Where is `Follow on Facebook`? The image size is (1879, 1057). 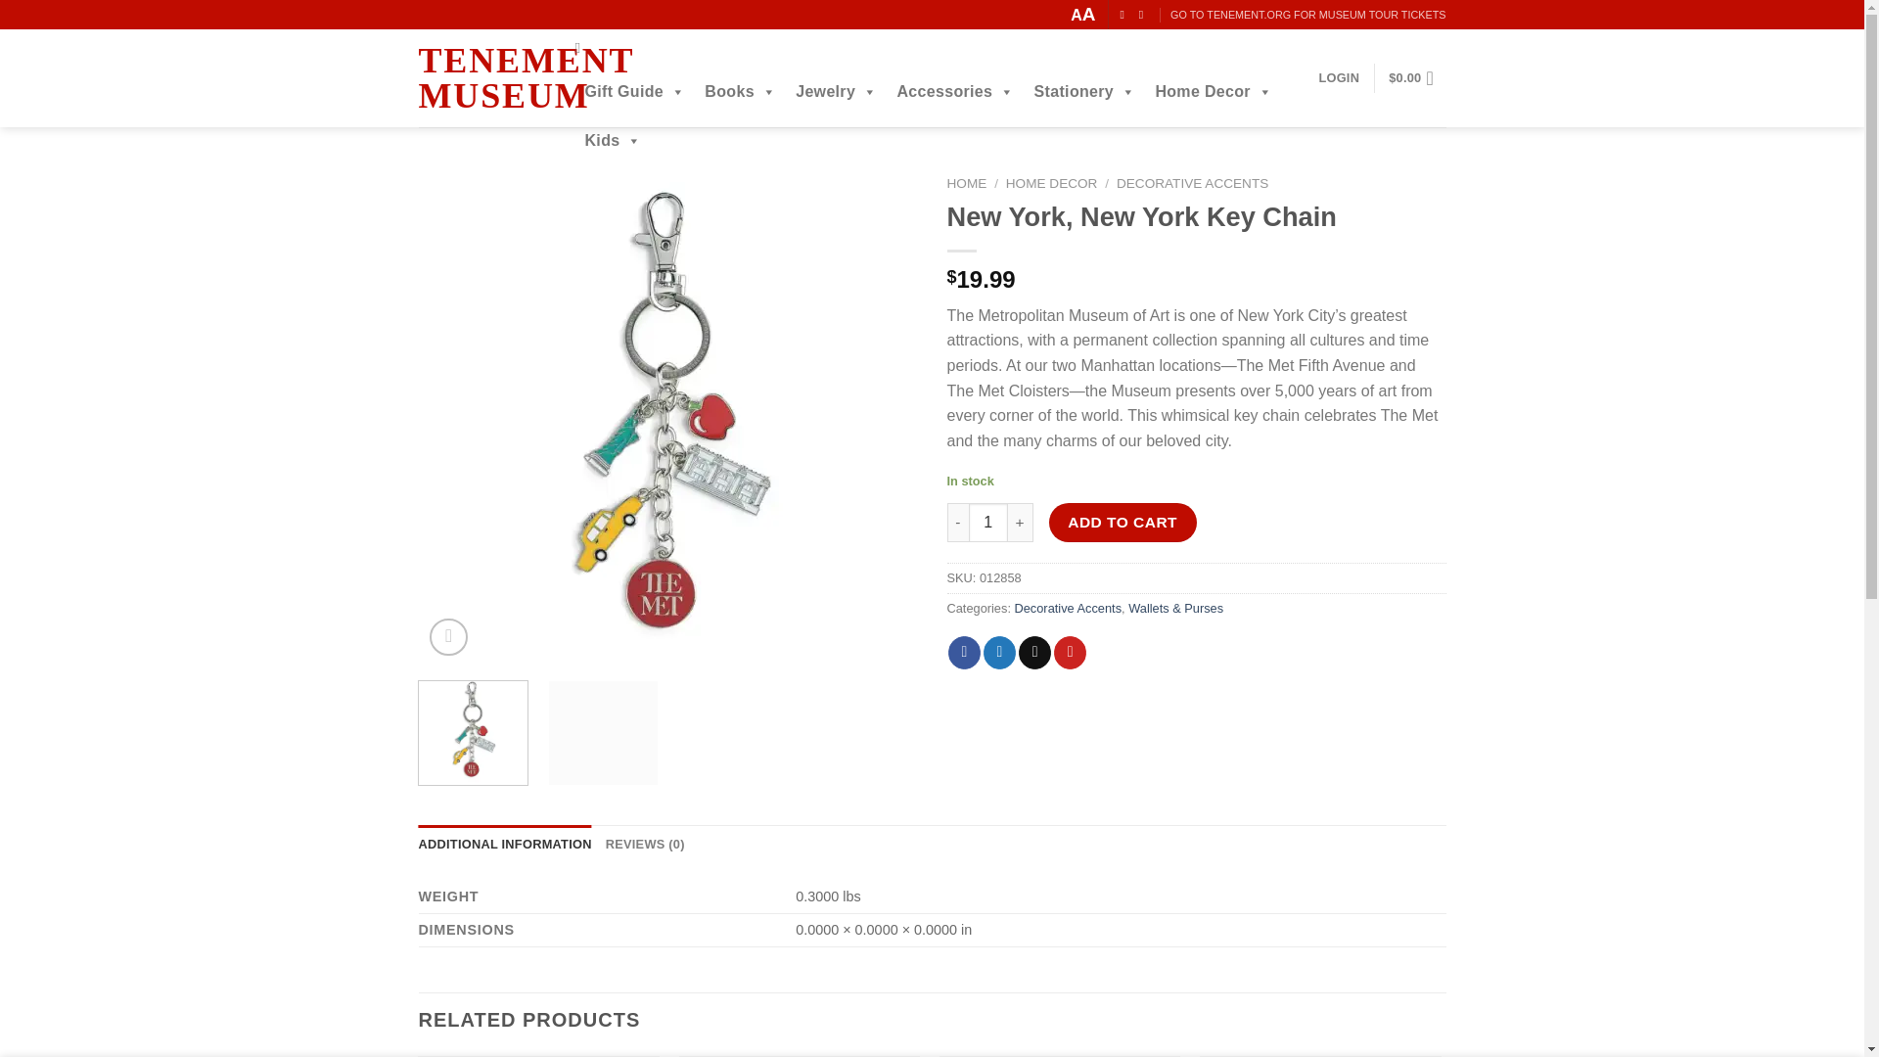 Follow on Facebook is located at coordinates (1125, 14).